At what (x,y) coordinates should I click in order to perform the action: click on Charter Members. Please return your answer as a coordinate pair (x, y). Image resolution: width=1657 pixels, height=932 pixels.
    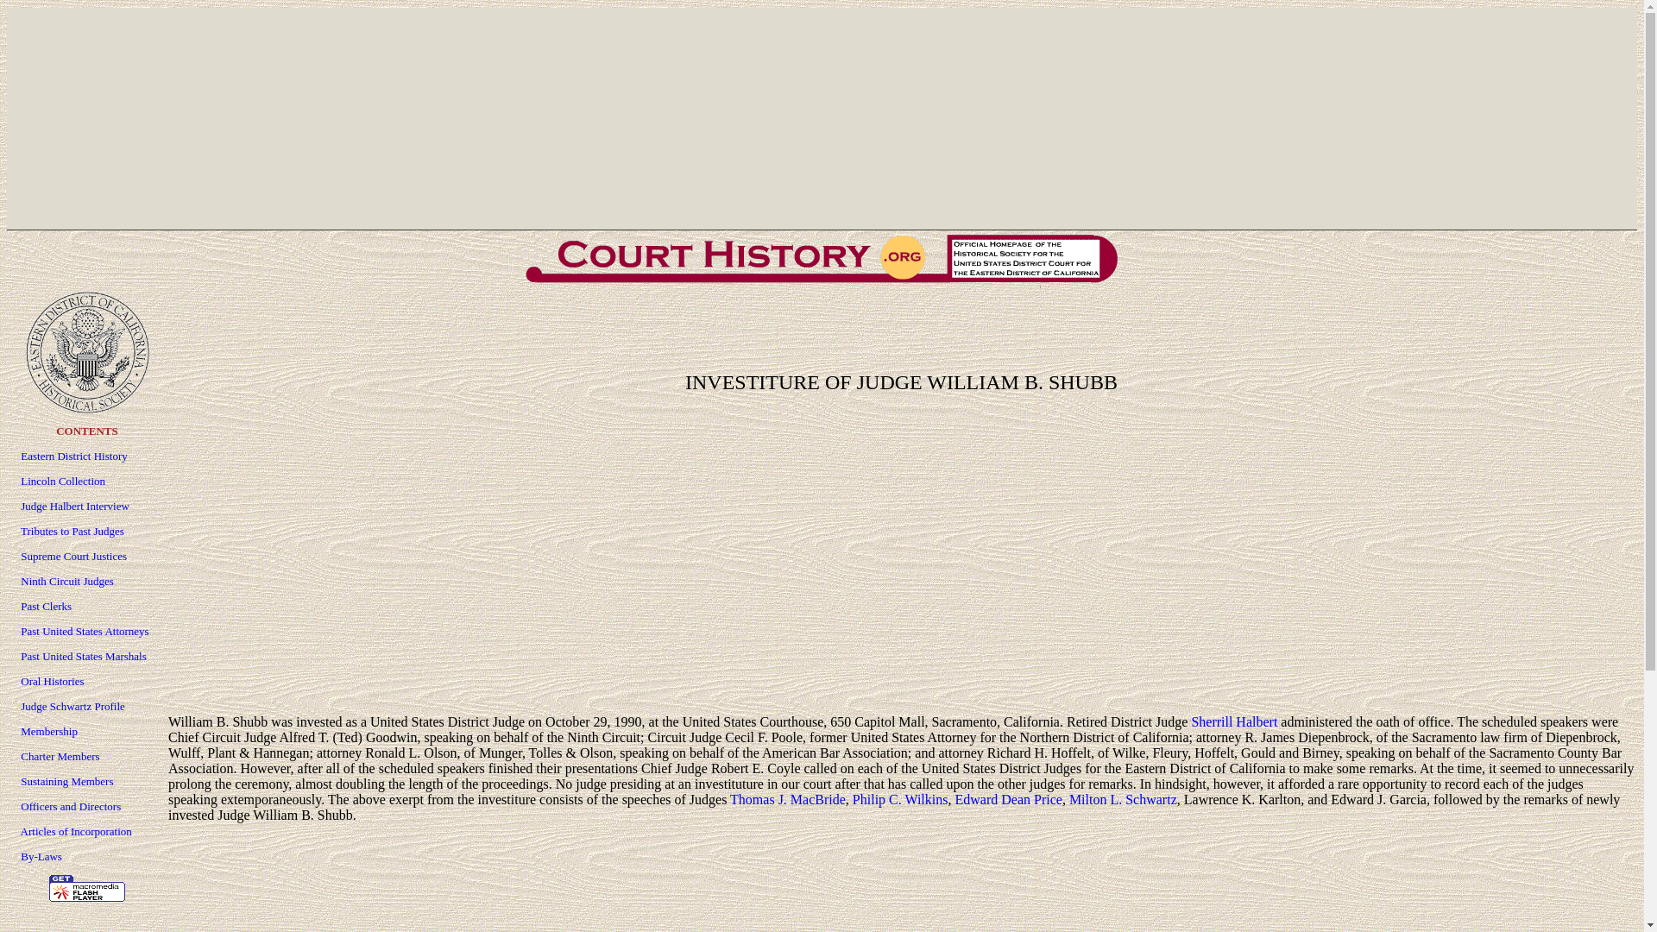
    Looking at the image, I should click on (60, 756).